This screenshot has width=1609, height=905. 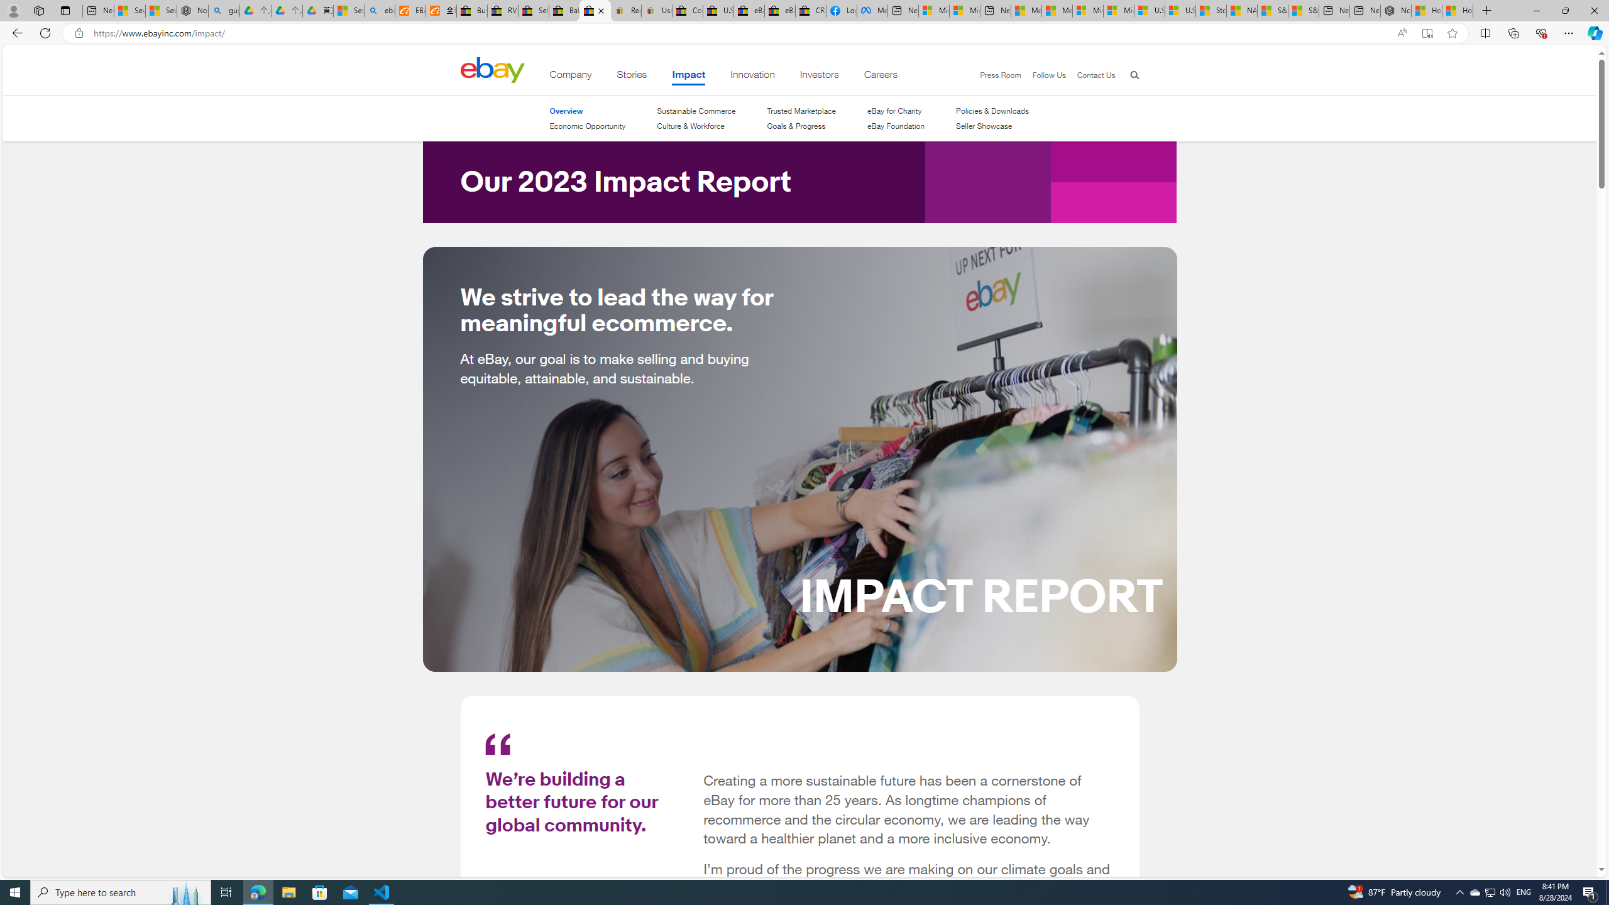 I want to click on eBay for Charity, so click(x=896, y=111).